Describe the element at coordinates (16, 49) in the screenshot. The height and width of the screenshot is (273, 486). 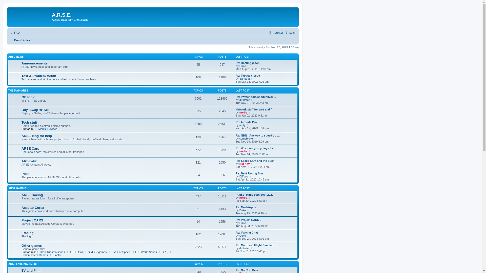
I see `FAQ` at that location.